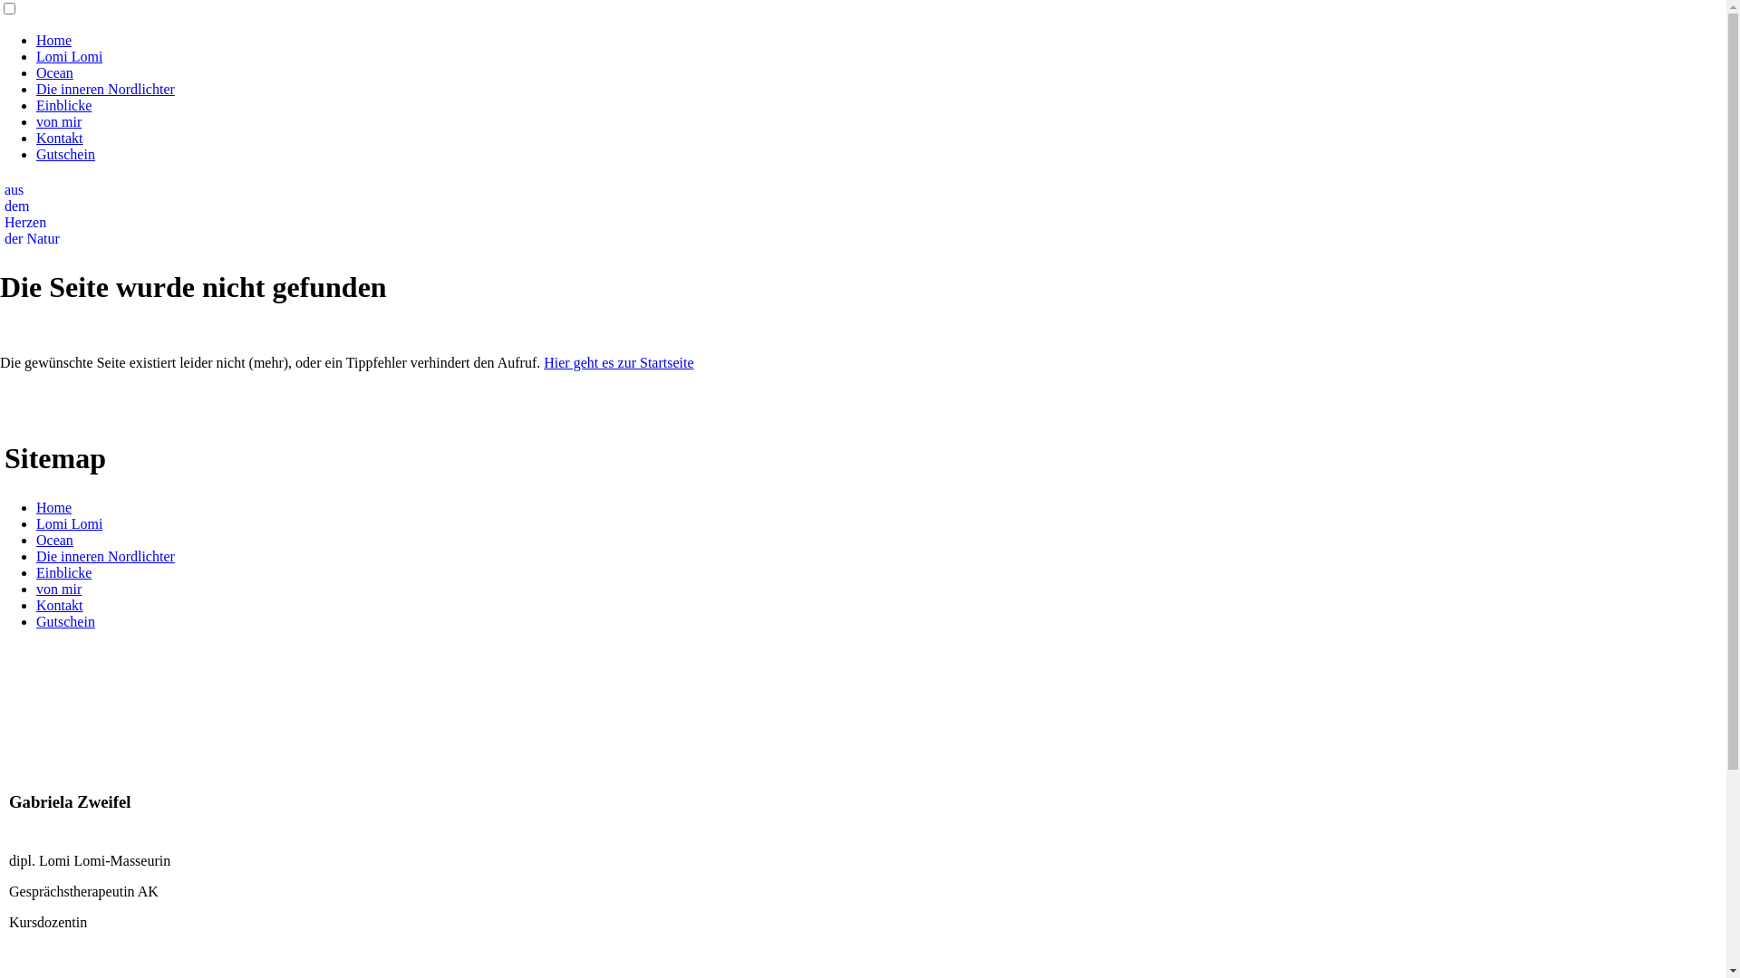 The height and width of the screenshot is (978, 1740). What do you see at coordinates (105, 556) in the screenshot?
I see `Die inneren Nordlichter` at bounding box center [105, 556].